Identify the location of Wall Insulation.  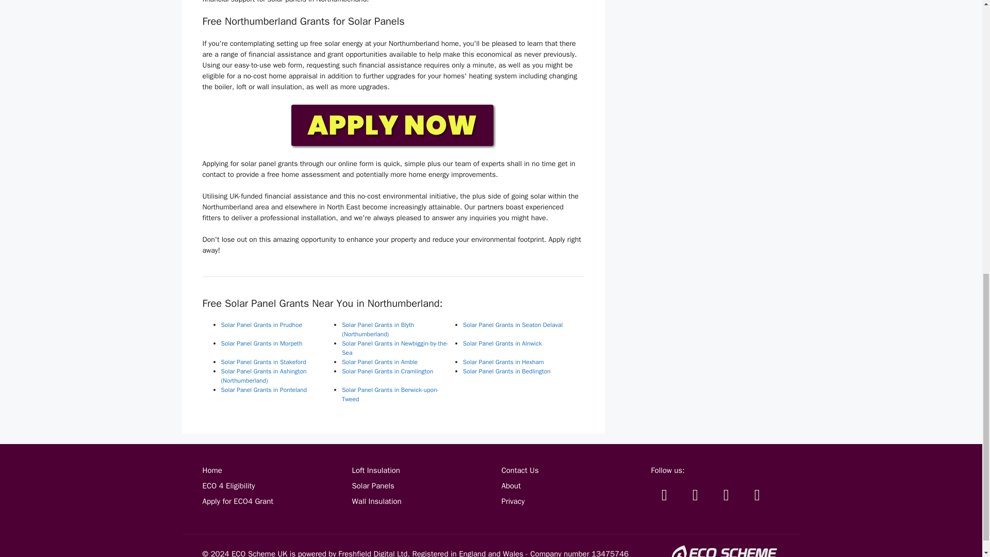
(376, 501).